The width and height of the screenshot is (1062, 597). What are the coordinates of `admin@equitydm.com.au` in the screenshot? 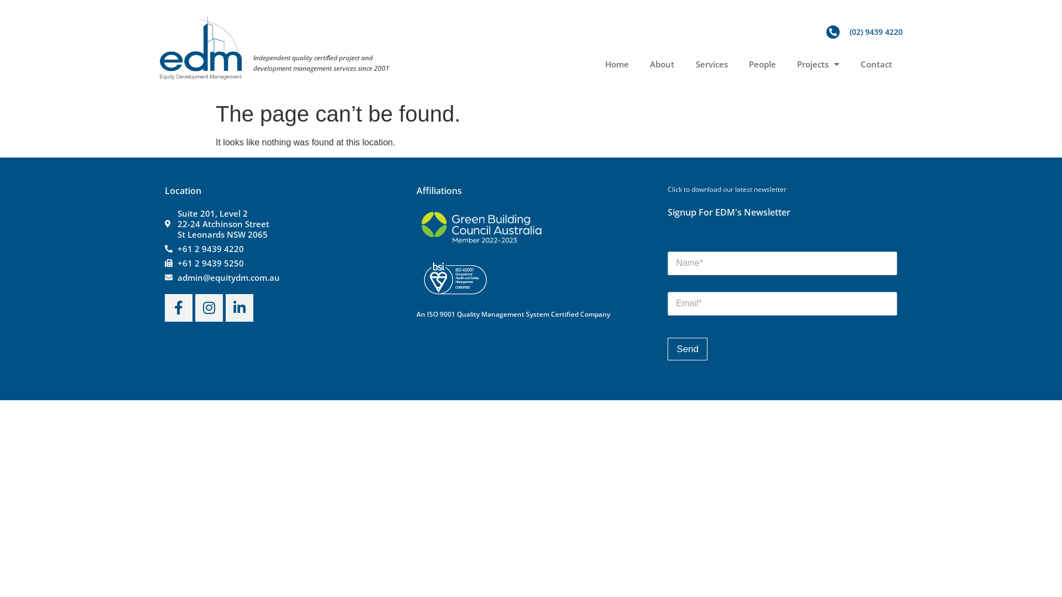 It's located at (280, 277).